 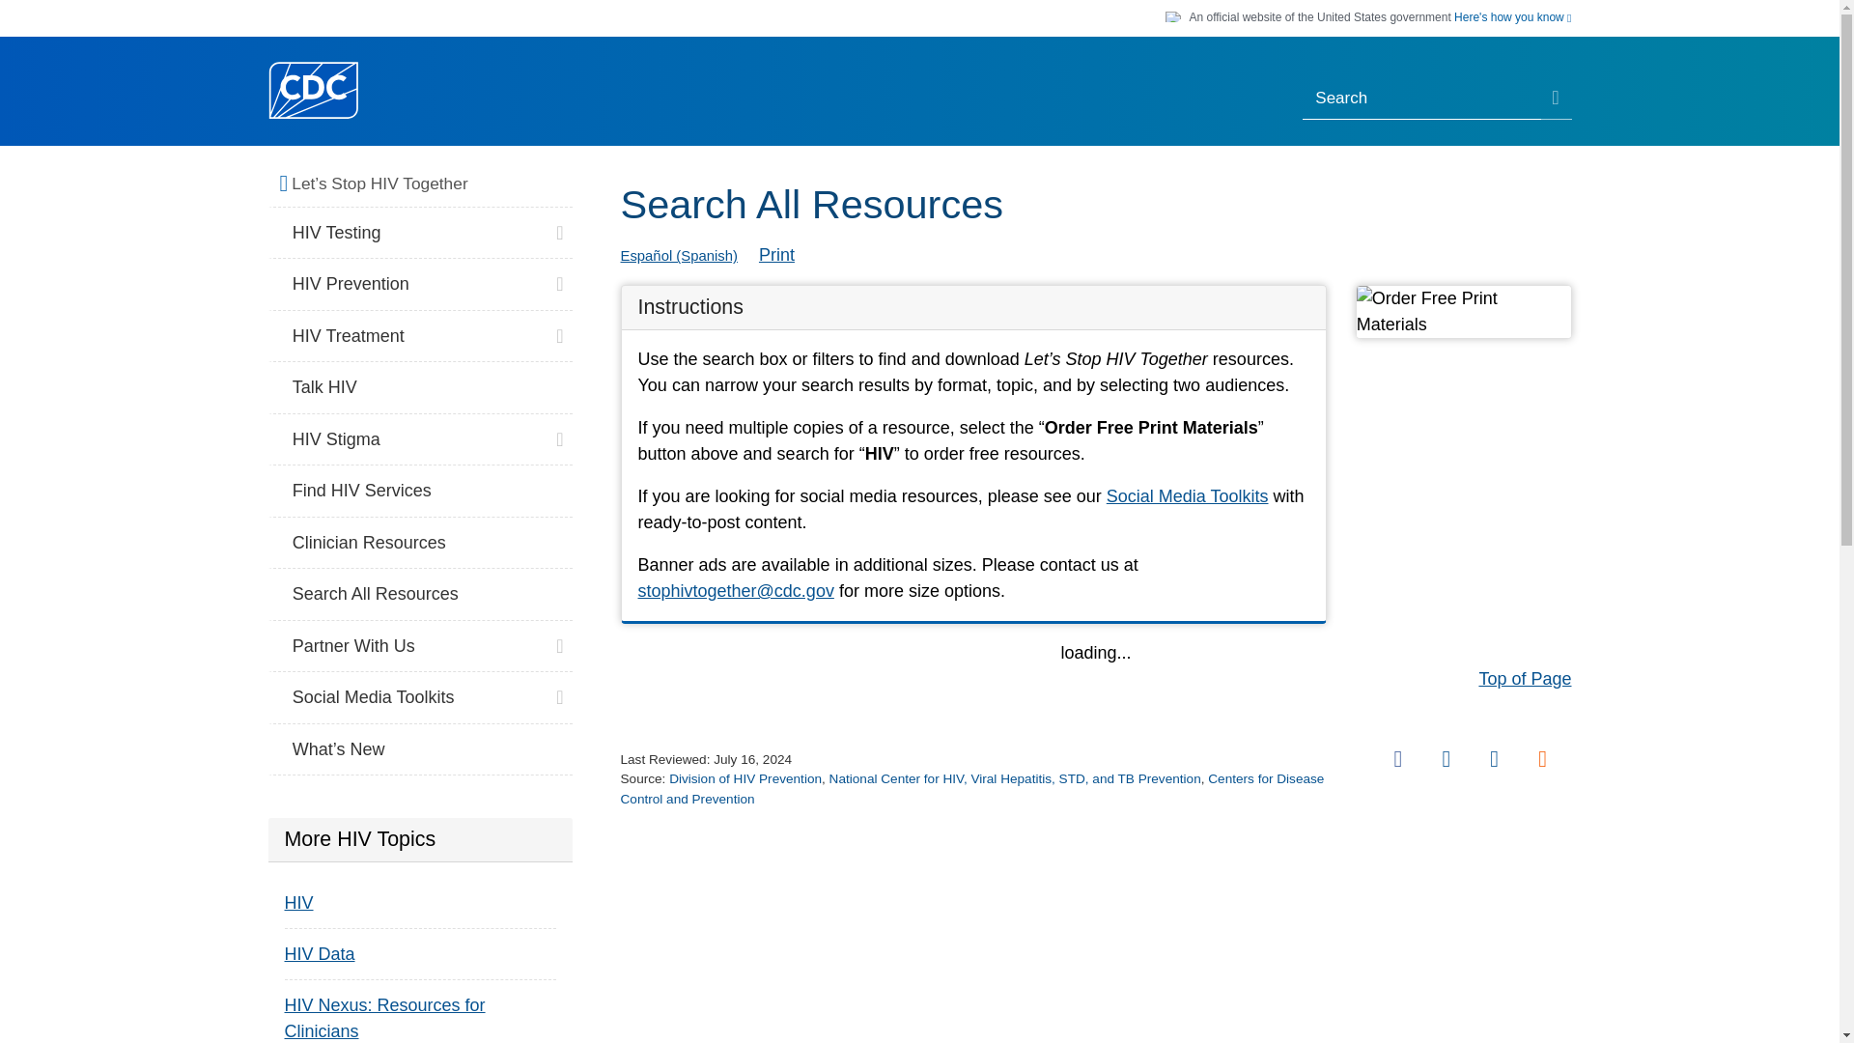 What do you see at coordinates (1188, 496) in the screenshot?
I see `Social Media Toolkits` at bounding box center [1188, 496].